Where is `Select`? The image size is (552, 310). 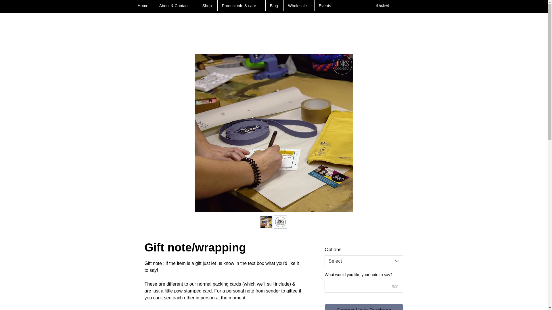
Select is located at coordinates (363, 261).